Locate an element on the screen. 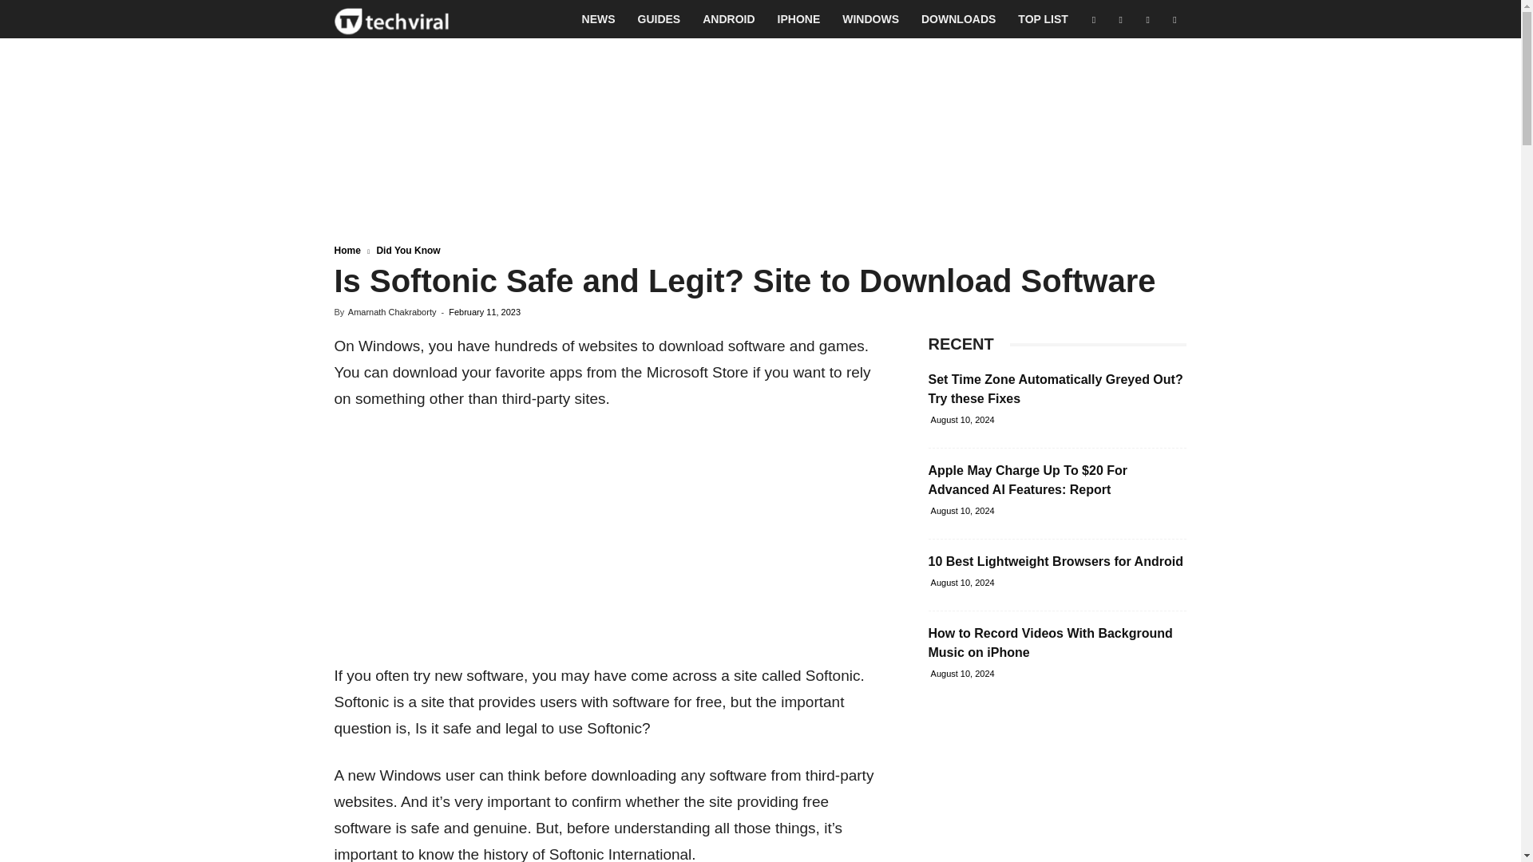 The height and width of the screenshot is (862, 1533). TechViral is located at coordinates (391, 19).